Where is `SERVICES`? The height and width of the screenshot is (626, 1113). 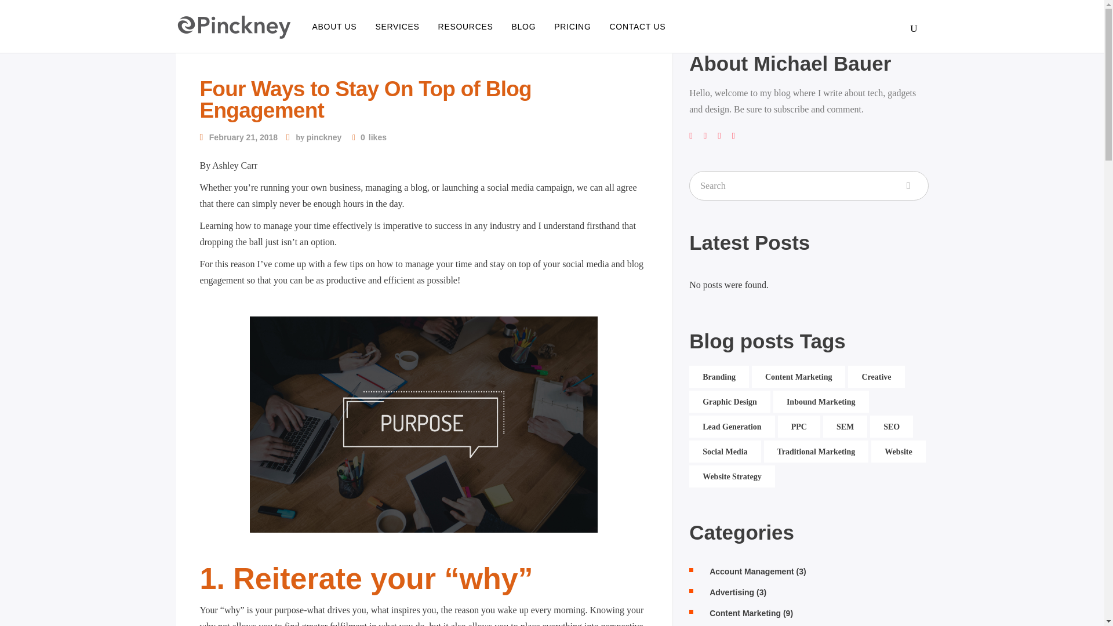 SERVICES is located at coordinates (397, 26).